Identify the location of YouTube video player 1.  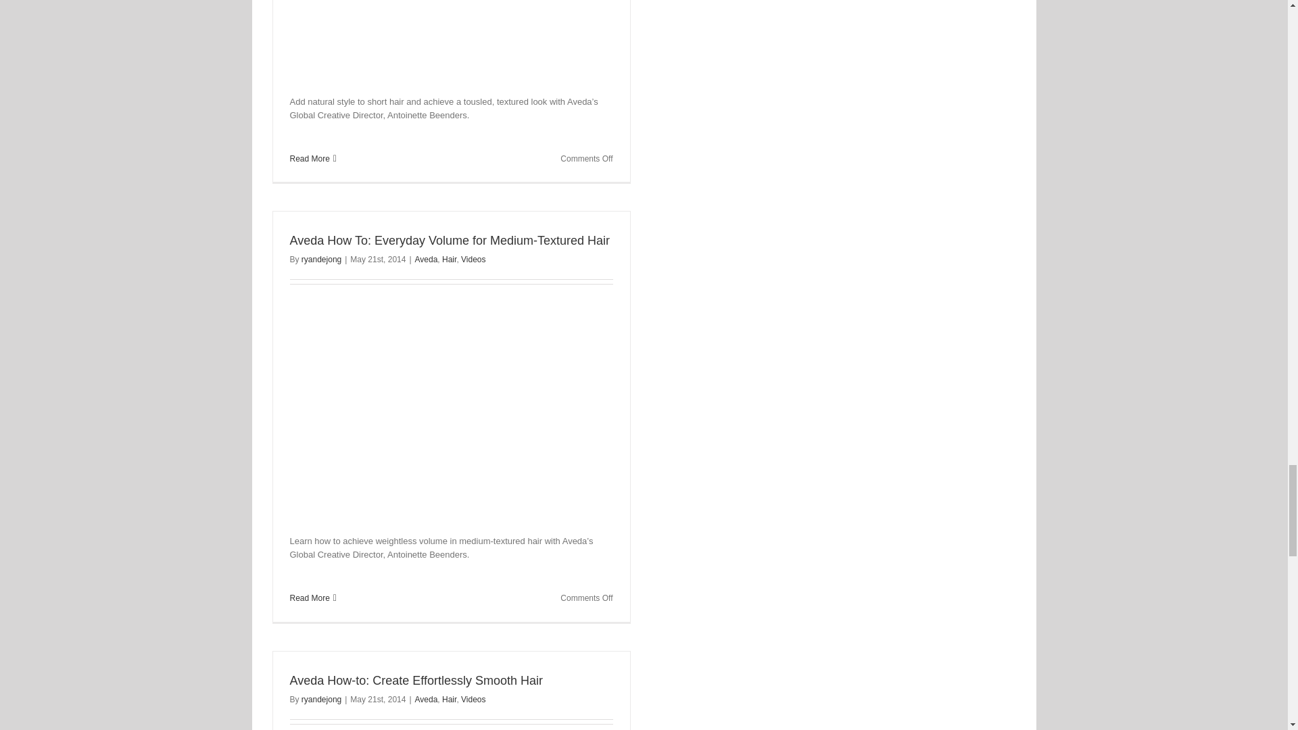
(492, 166).